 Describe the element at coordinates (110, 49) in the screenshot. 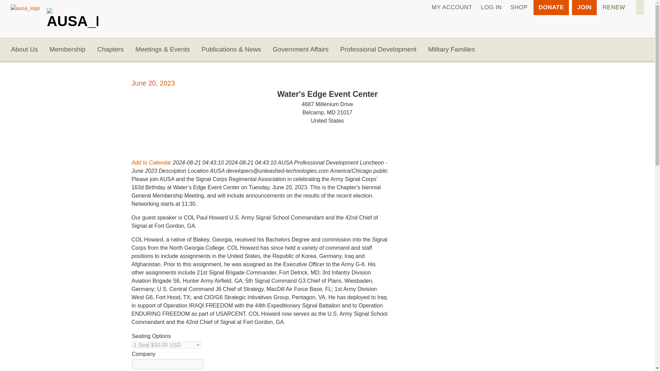

I see `Chapters` at that location.